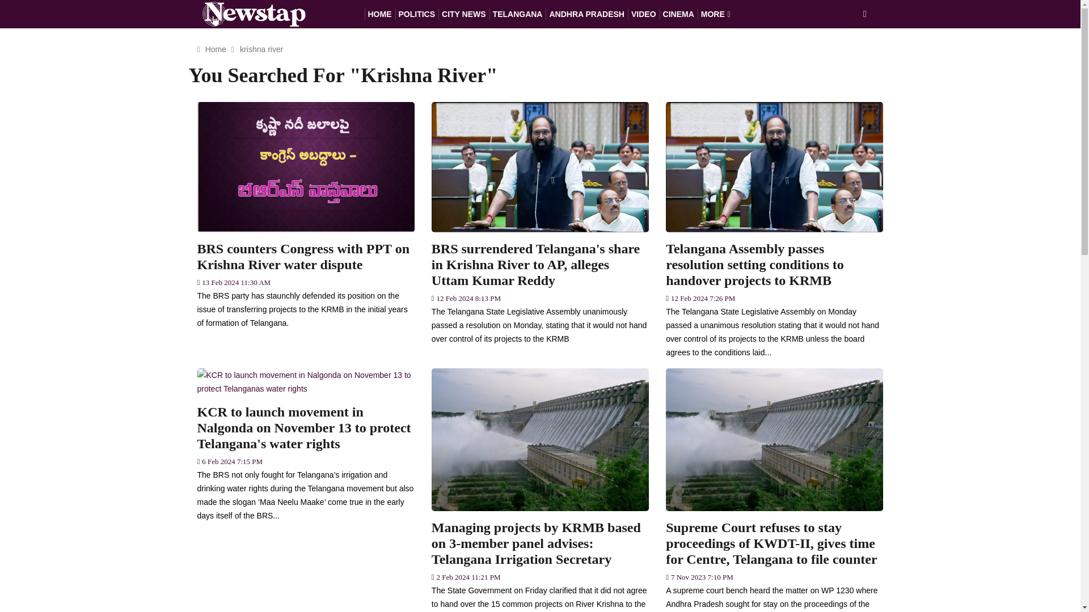  What do you see at coordinates (464, 14) in the screenshot?
I see `CITY NEWS` at bounding box center [464, 14].